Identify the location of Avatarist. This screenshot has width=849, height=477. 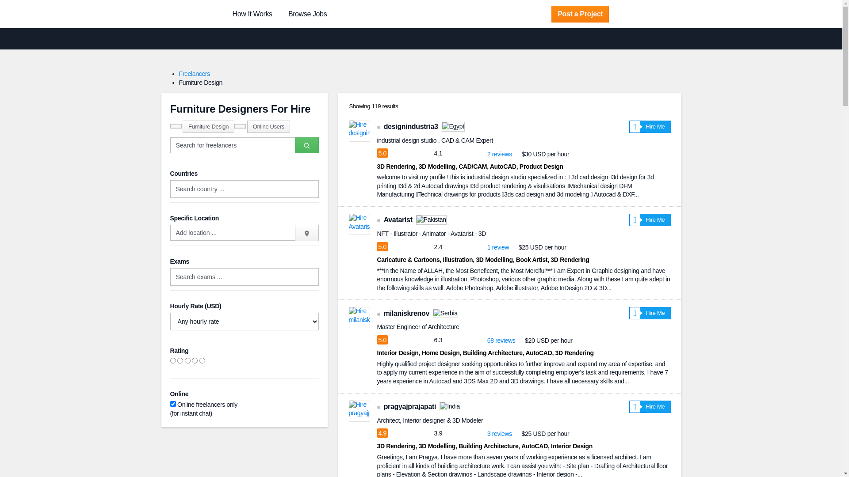
(398, 220).